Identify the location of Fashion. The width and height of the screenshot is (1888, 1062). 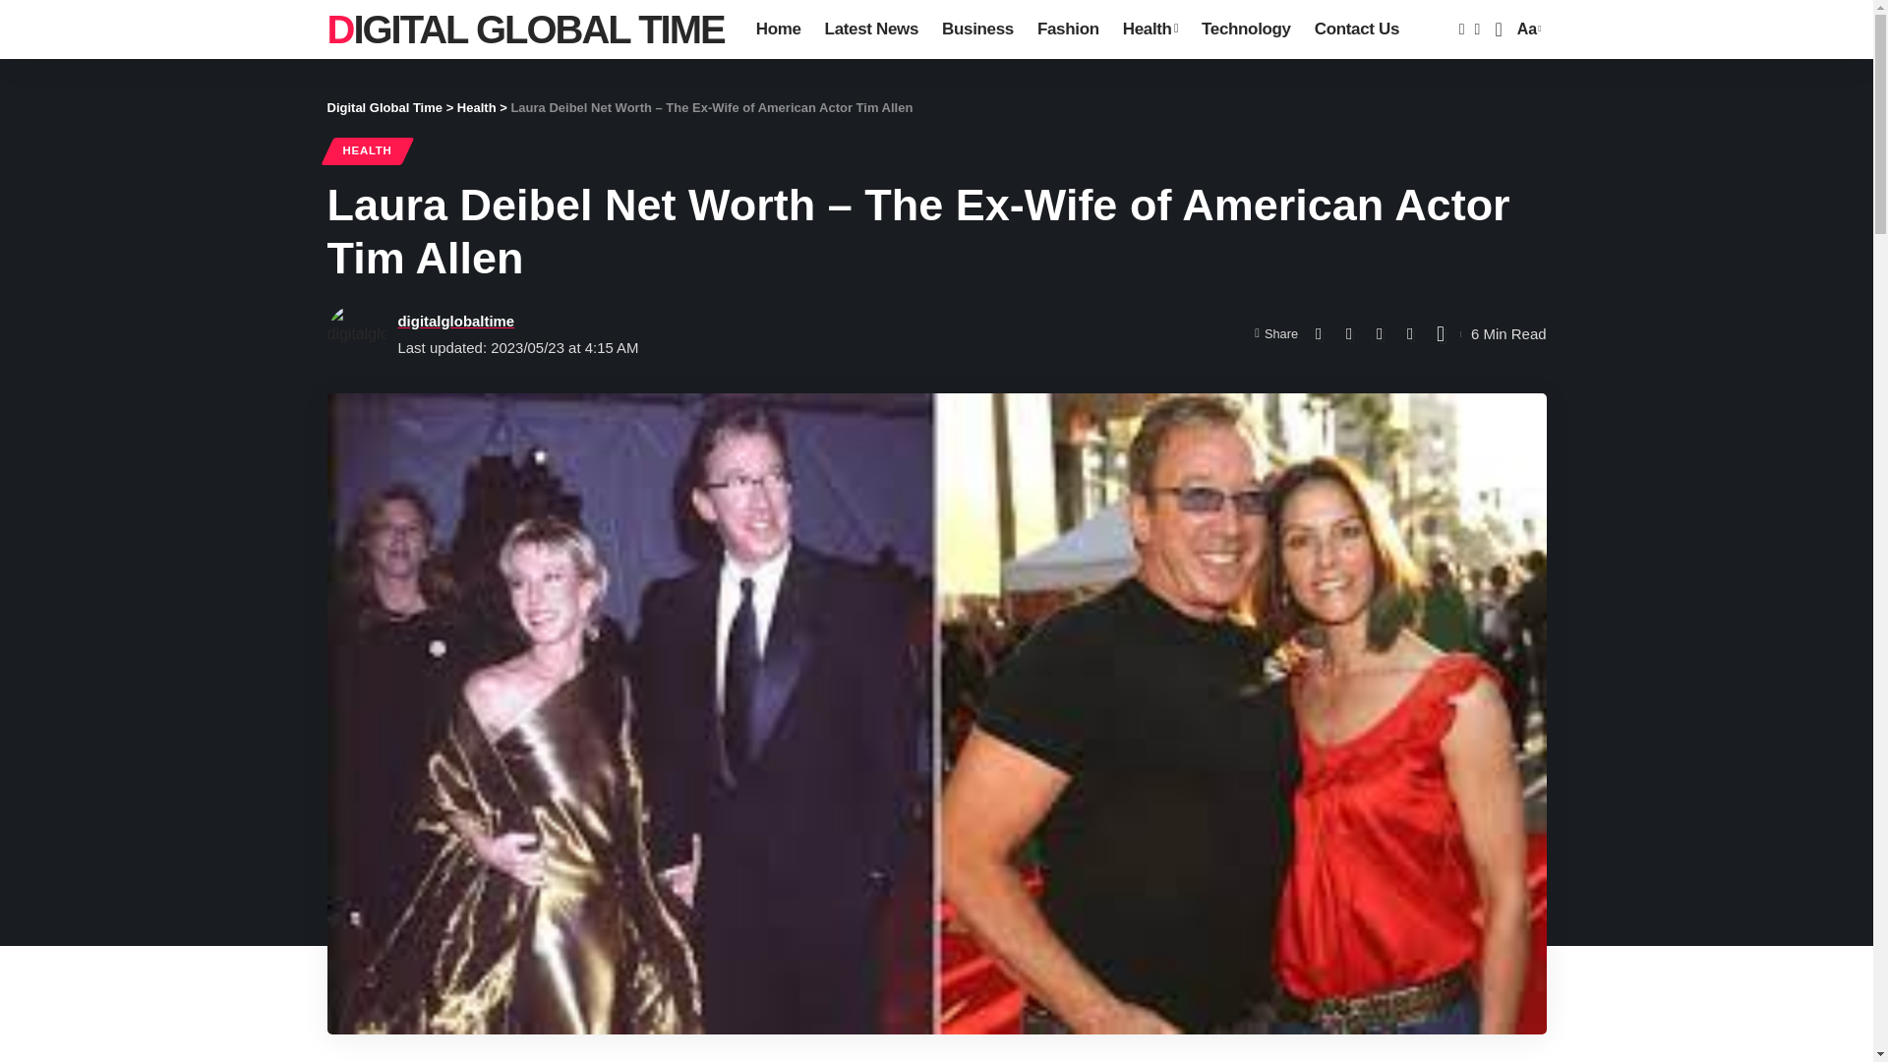
(977, 29).